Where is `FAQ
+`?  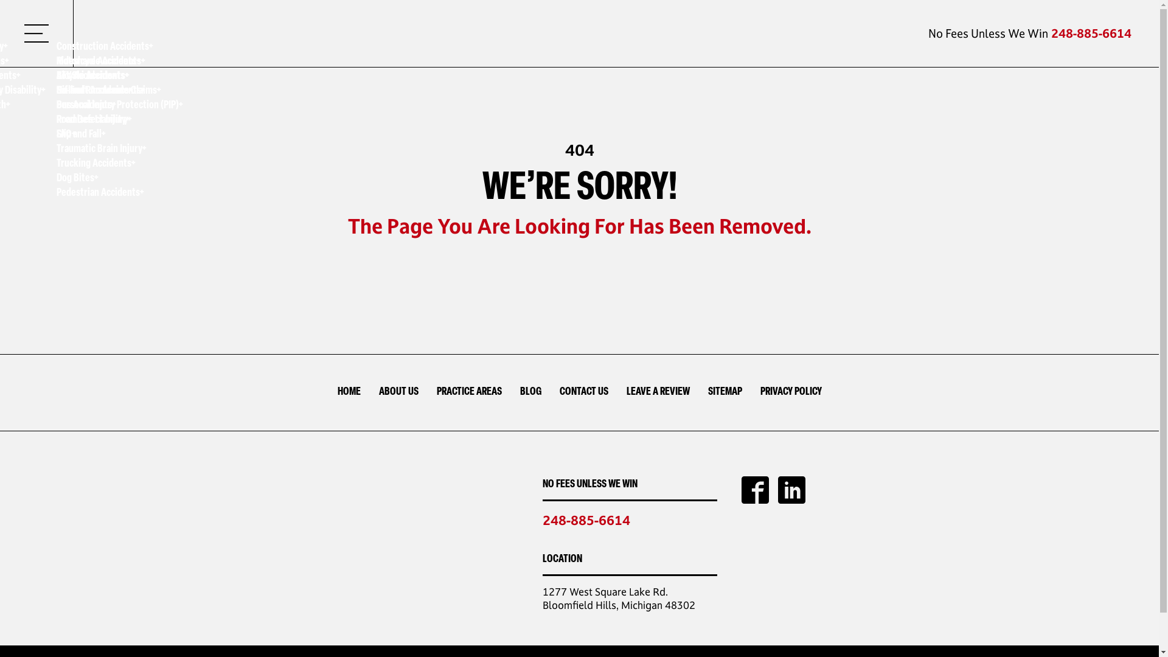
FAQ
+ is located at coordinates (101, 136).